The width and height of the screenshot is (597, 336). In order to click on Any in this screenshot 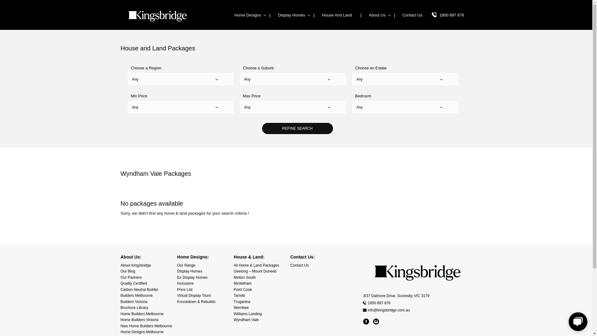, I will do `click(181, 107)`.